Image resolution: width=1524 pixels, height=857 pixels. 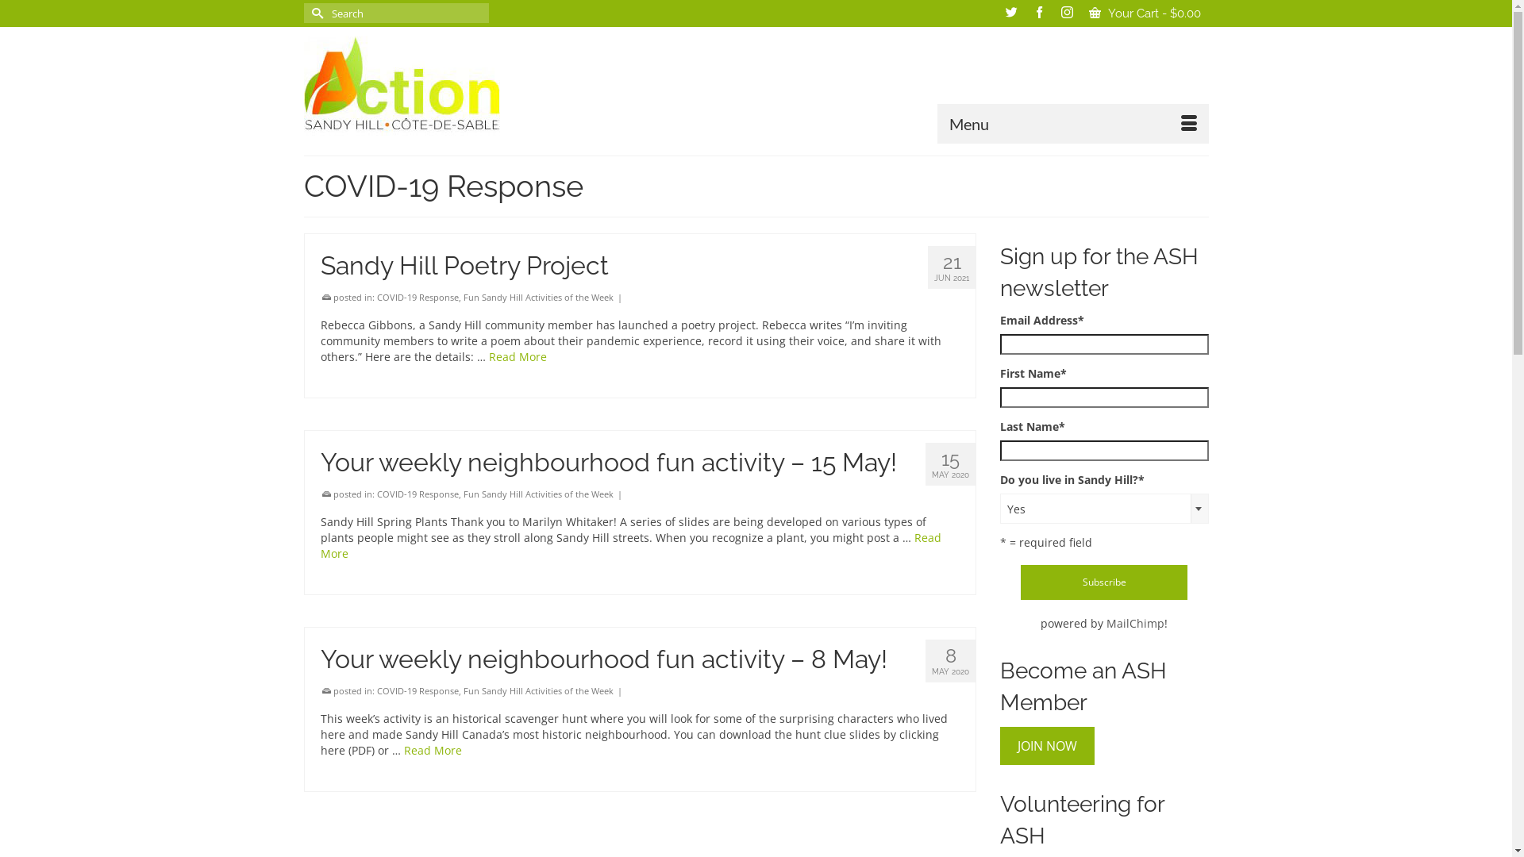 What do you see at coordinates (641, 266) in the screenshot?
I see `Sandy Hill Poetry Project` at bounding box center [641, 266].